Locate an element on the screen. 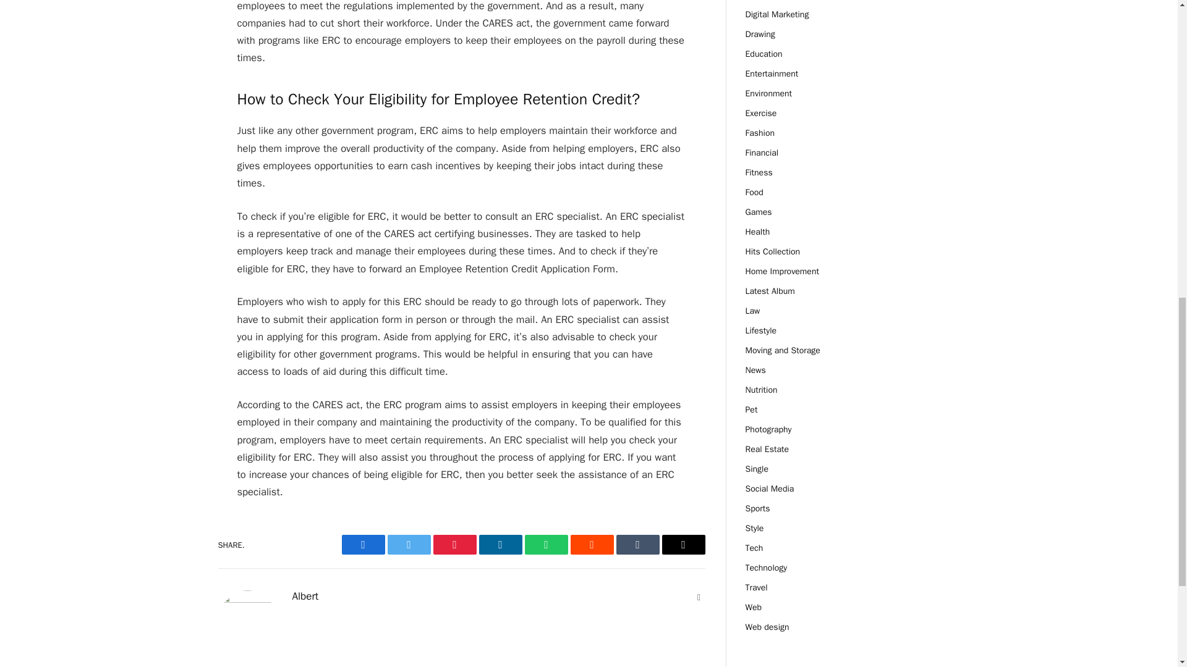 The height and width of the screenshot is (667, 1187). Share on Facebook is located at coordinates (363, 545).